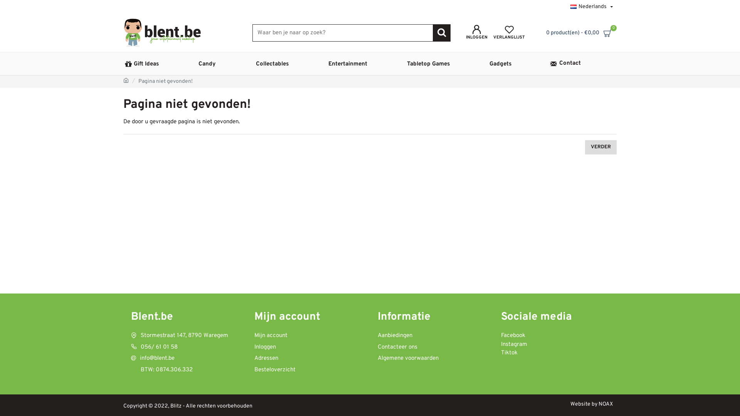 The width and height of the screenshot is (740, 416). Describe the element at coordinates (225, 64) in the screenshot. I see `Candy` at that location.